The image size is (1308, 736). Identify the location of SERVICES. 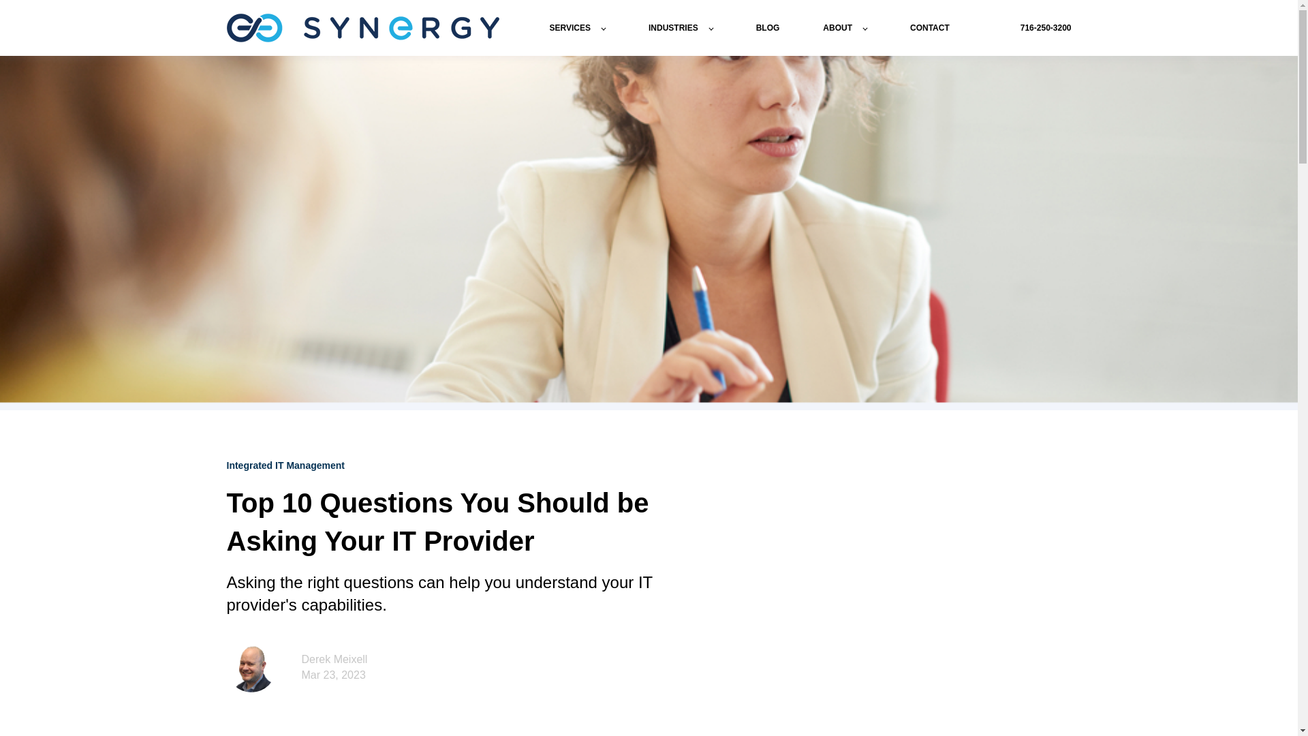
(576, 27).